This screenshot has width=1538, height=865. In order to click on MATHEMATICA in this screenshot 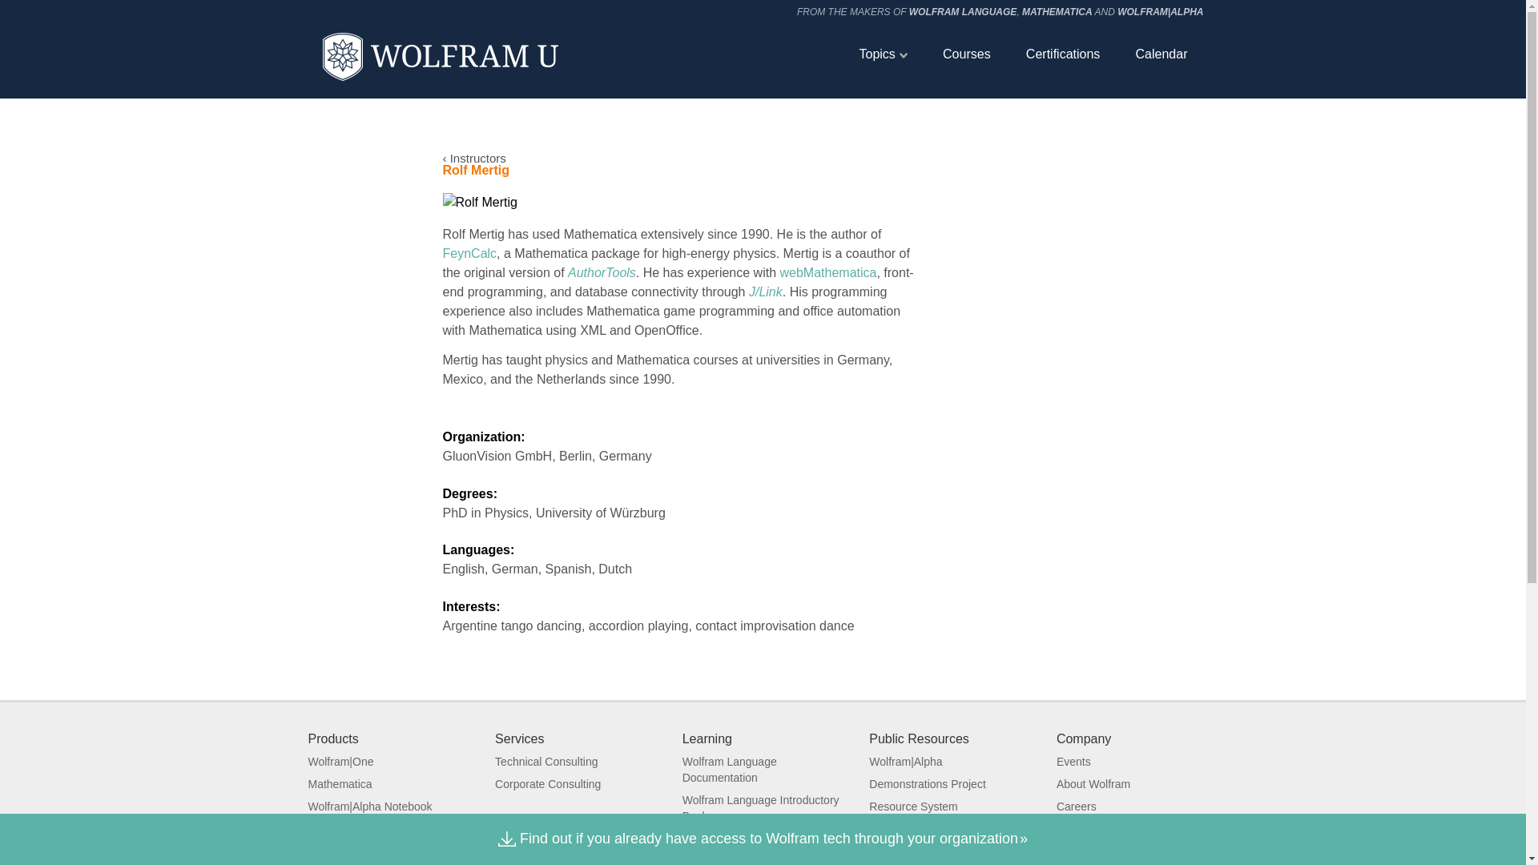, I will do `click(1057, 11)`.